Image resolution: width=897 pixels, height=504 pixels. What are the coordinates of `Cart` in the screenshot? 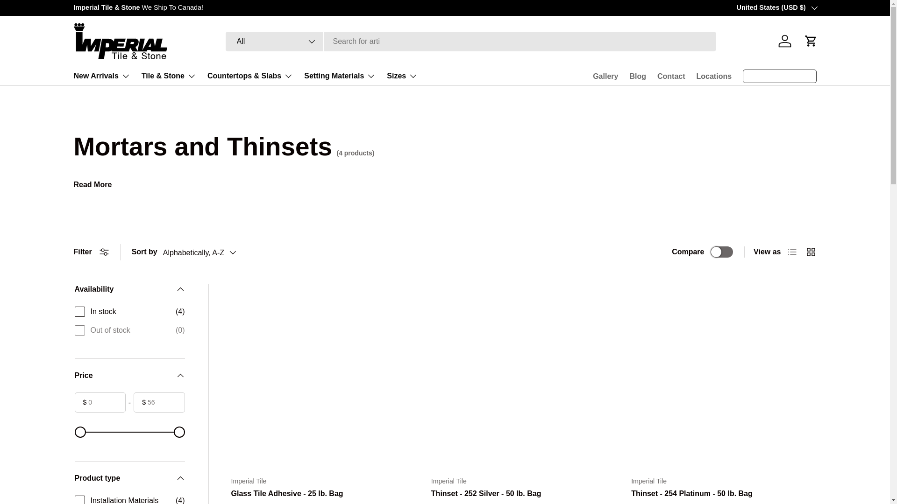 It's located at (811, 41).